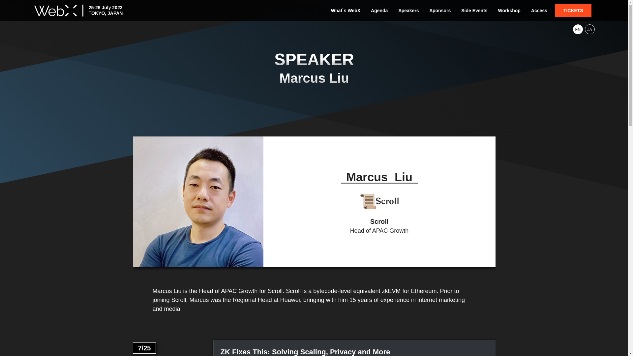  Describe the element at coordinates (578, 29) in the screenshot. I see `EN` at that location.